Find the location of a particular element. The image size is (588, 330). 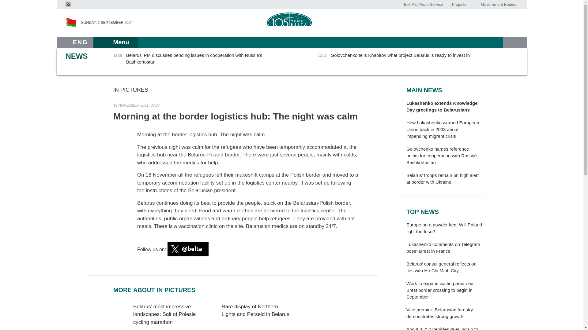

BelTA's Photo Service is located at coordinates (424, 4).